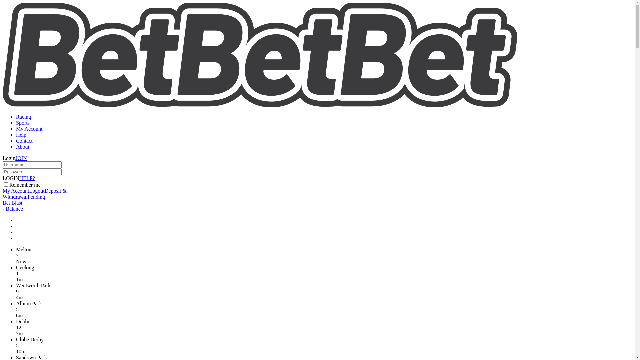 The height and width of the screenshot is (360, 640). Describe the element at coordinates (324, 274) in the screenshot. I see `Geelong
11
1m` at that location.